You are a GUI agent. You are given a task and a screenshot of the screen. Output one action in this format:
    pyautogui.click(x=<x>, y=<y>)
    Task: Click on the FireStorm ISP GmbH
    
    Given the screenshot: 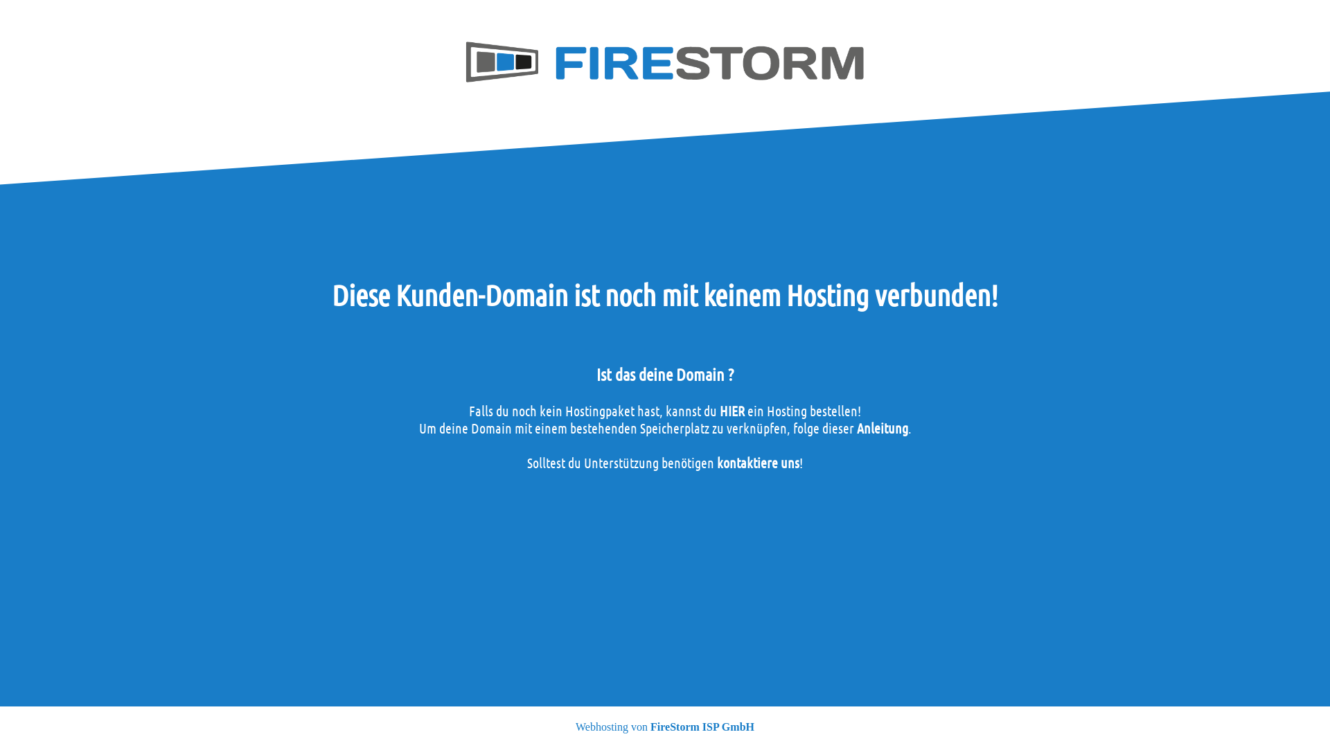 What is the action you would take?
    pyautogui.click(x=702, y=727)
    